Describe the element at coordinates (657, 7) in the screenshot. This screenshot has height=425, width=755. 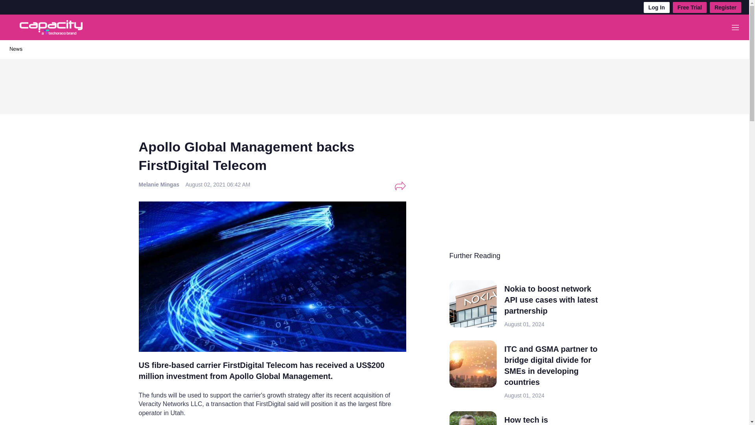
I see `Log In` at that location.